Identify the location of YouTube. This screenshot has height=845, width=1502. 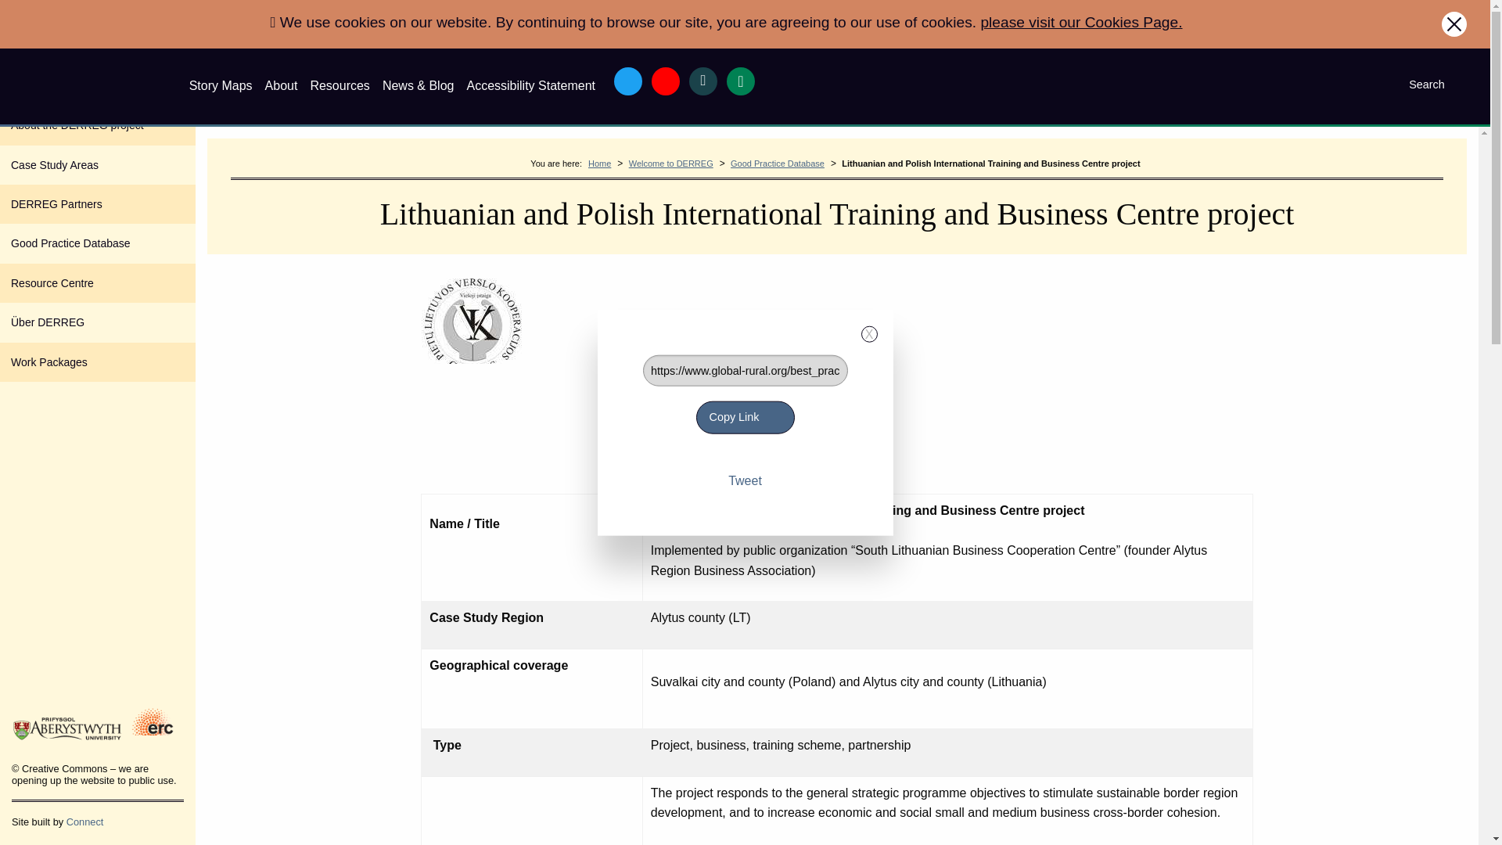
(666, 81).